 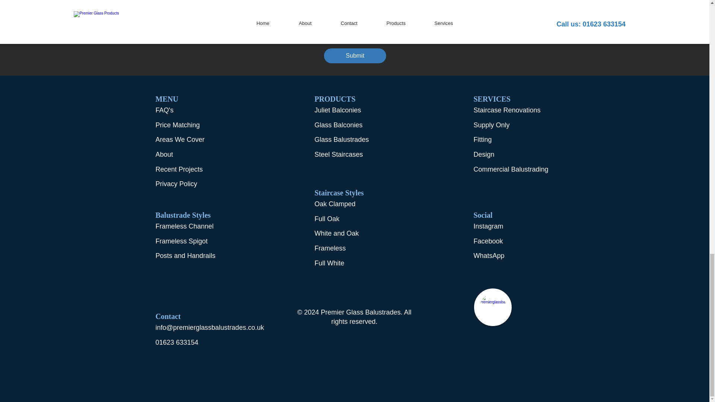 What do you see at coordinates (355, 55) in the screenshot?
I see `Submit` at bounding box center [355, 55].